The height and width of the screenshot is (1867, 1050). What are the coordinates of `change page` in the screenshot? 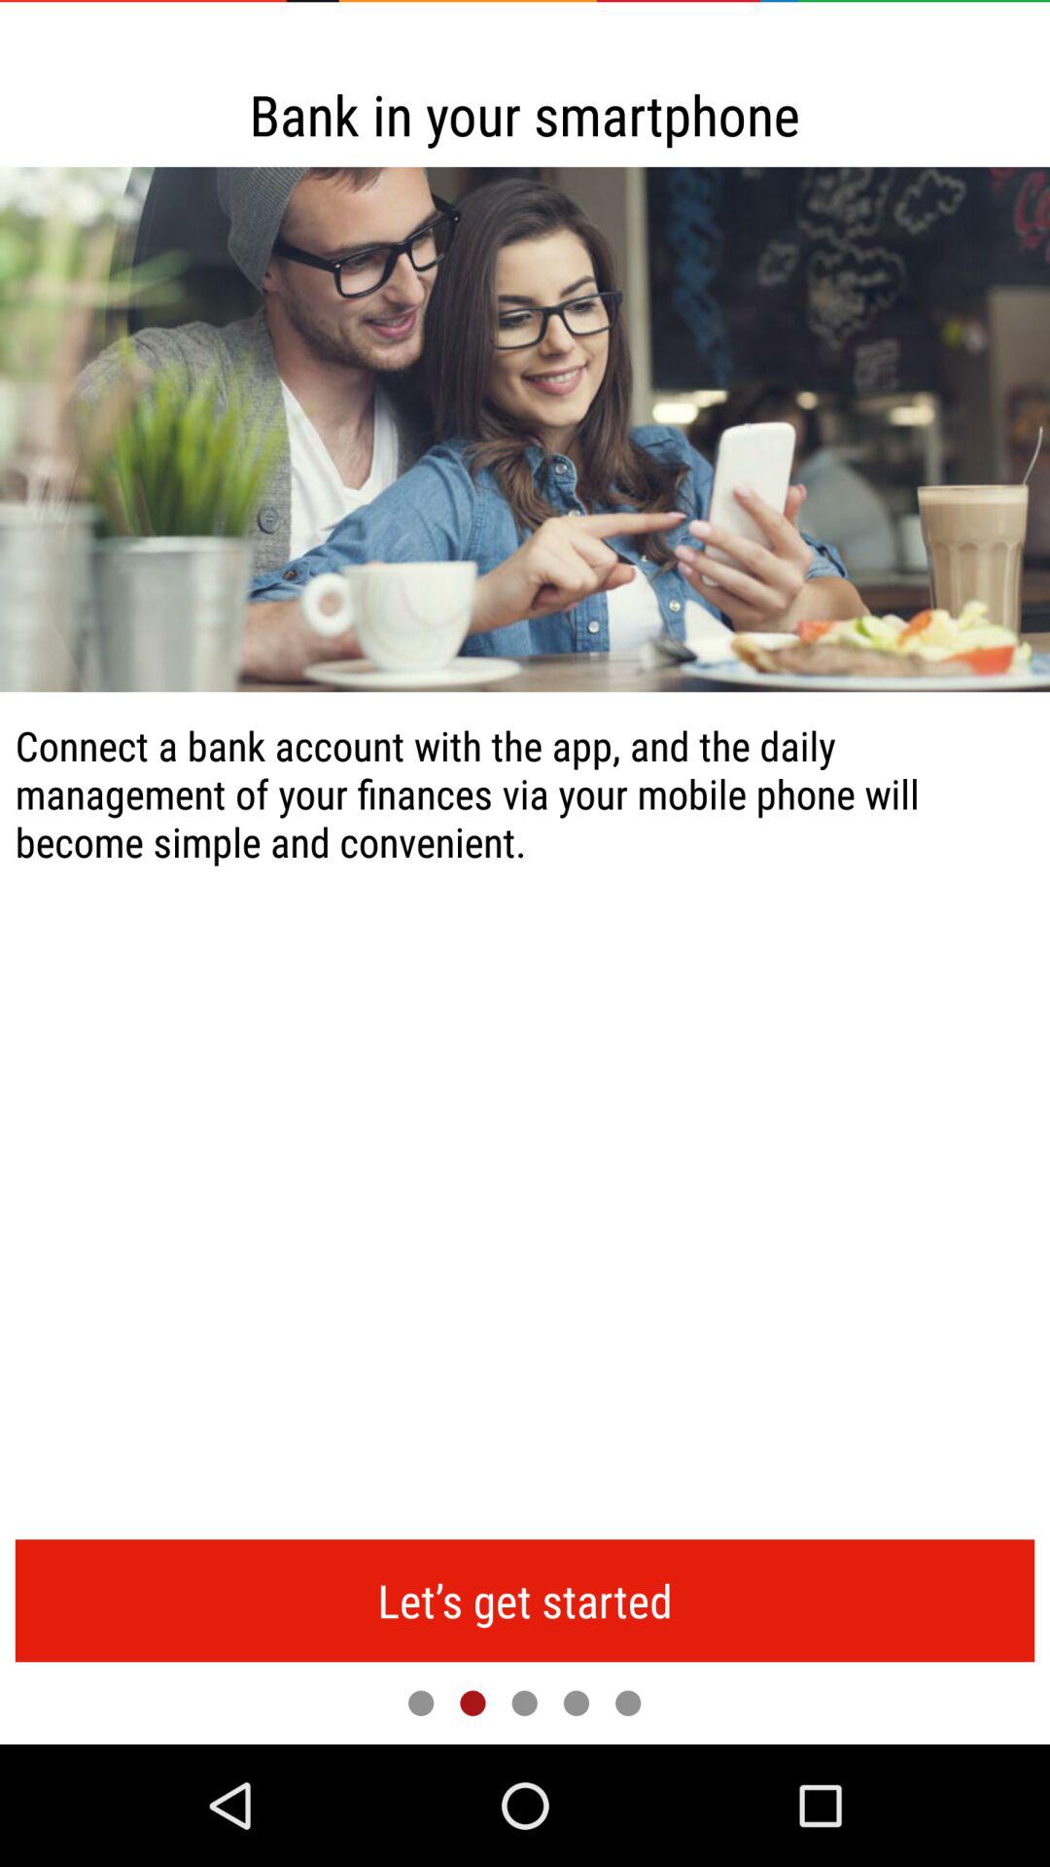 It's located at (524, 1703).